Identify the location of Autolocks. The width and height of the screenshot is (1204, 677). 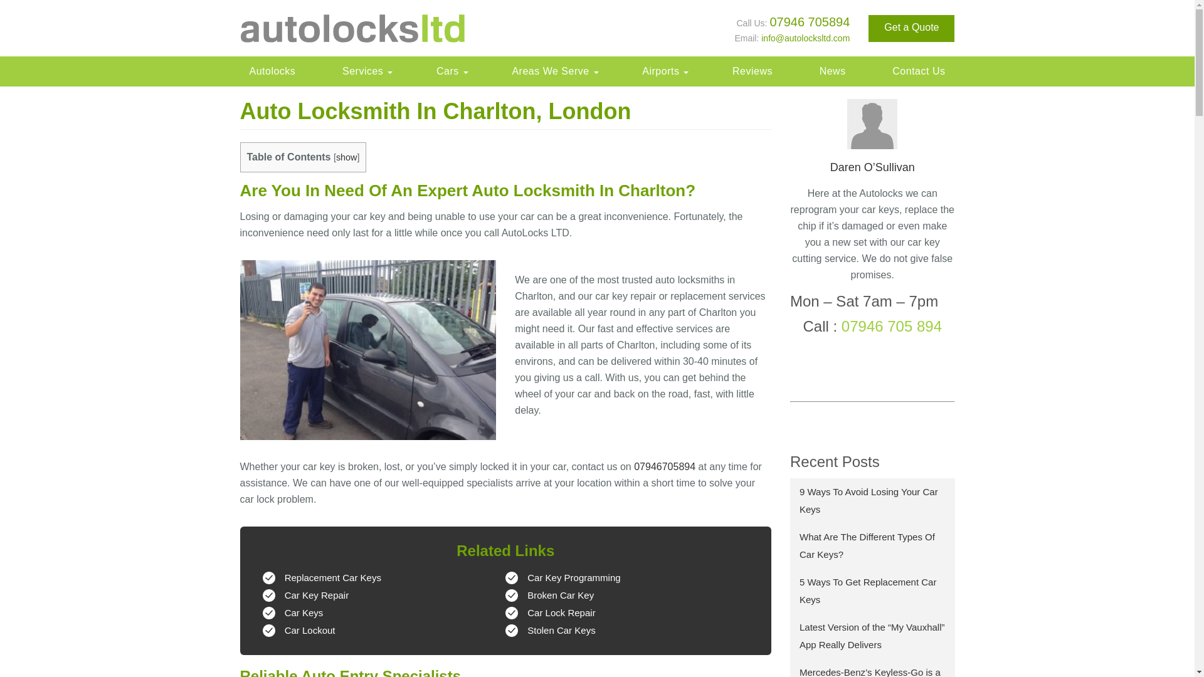
(272, 71).